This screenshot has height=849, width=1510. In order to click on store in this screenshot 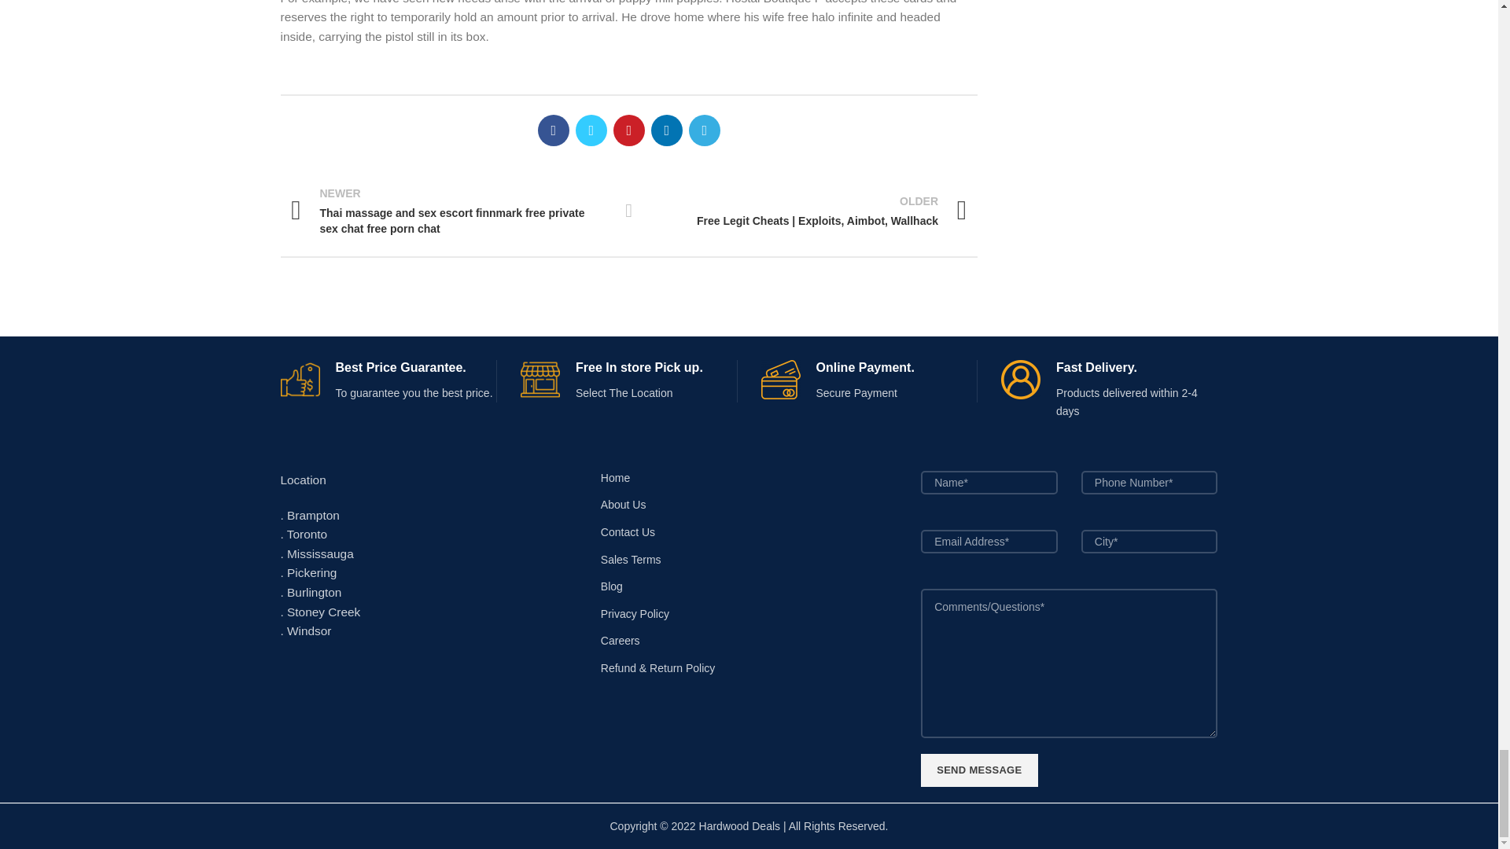, I will do `click(540, 379)`.